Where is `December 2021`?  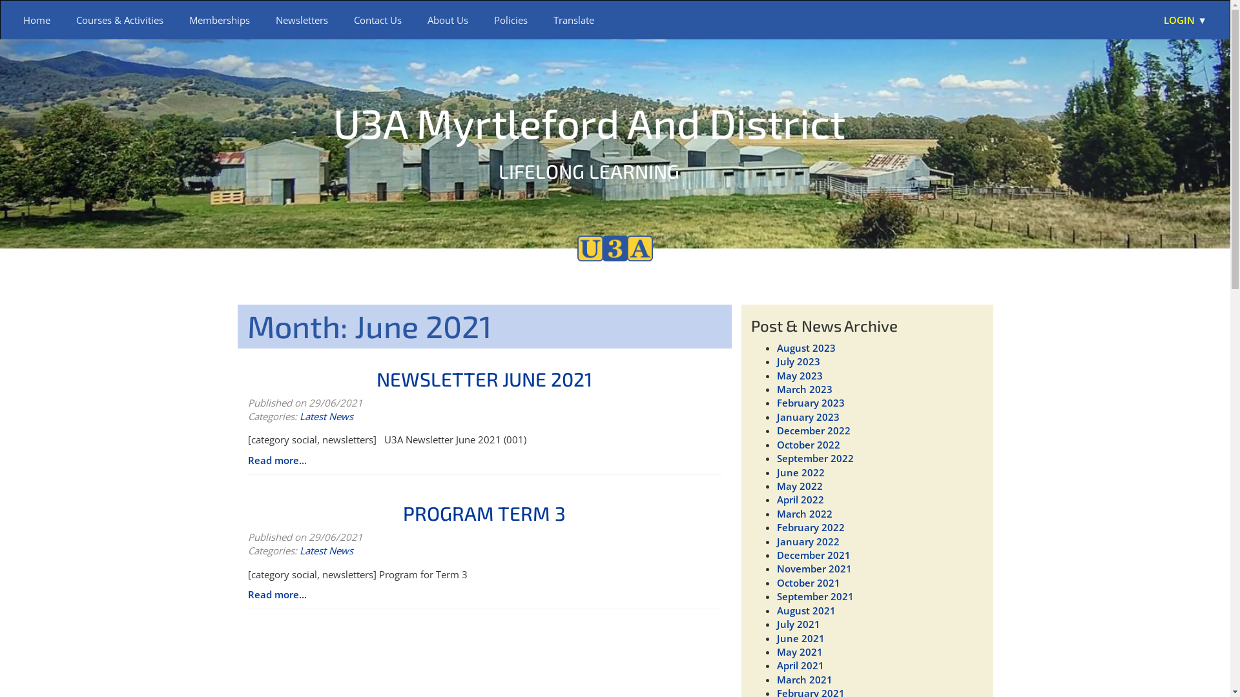
December 2021 is located at coordinates (813, 555).